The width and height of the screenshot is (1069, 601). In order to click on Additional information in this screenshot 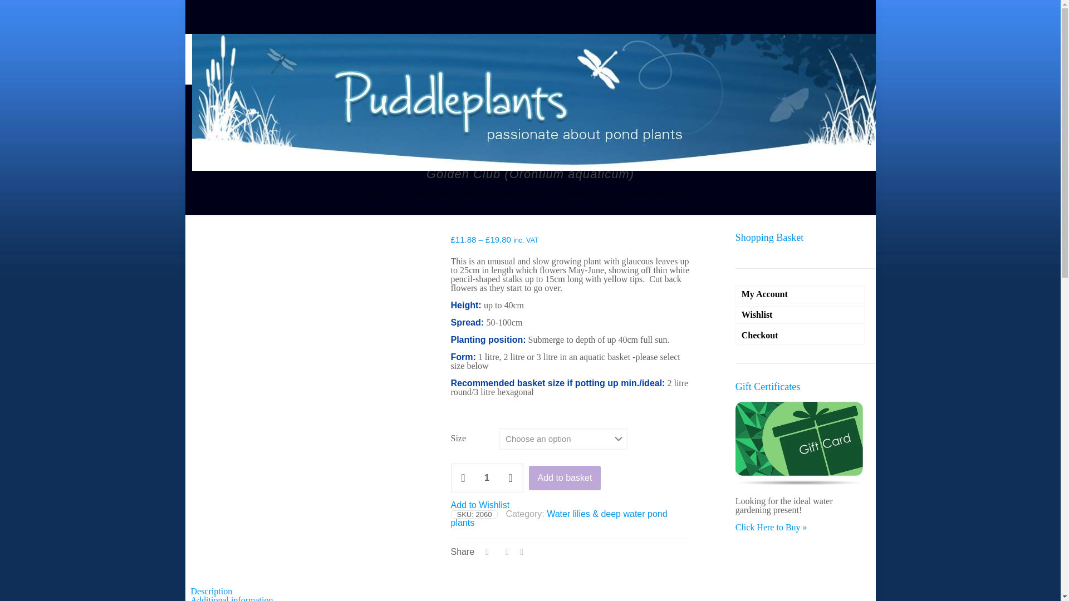, I will do `click(231, 598)`.